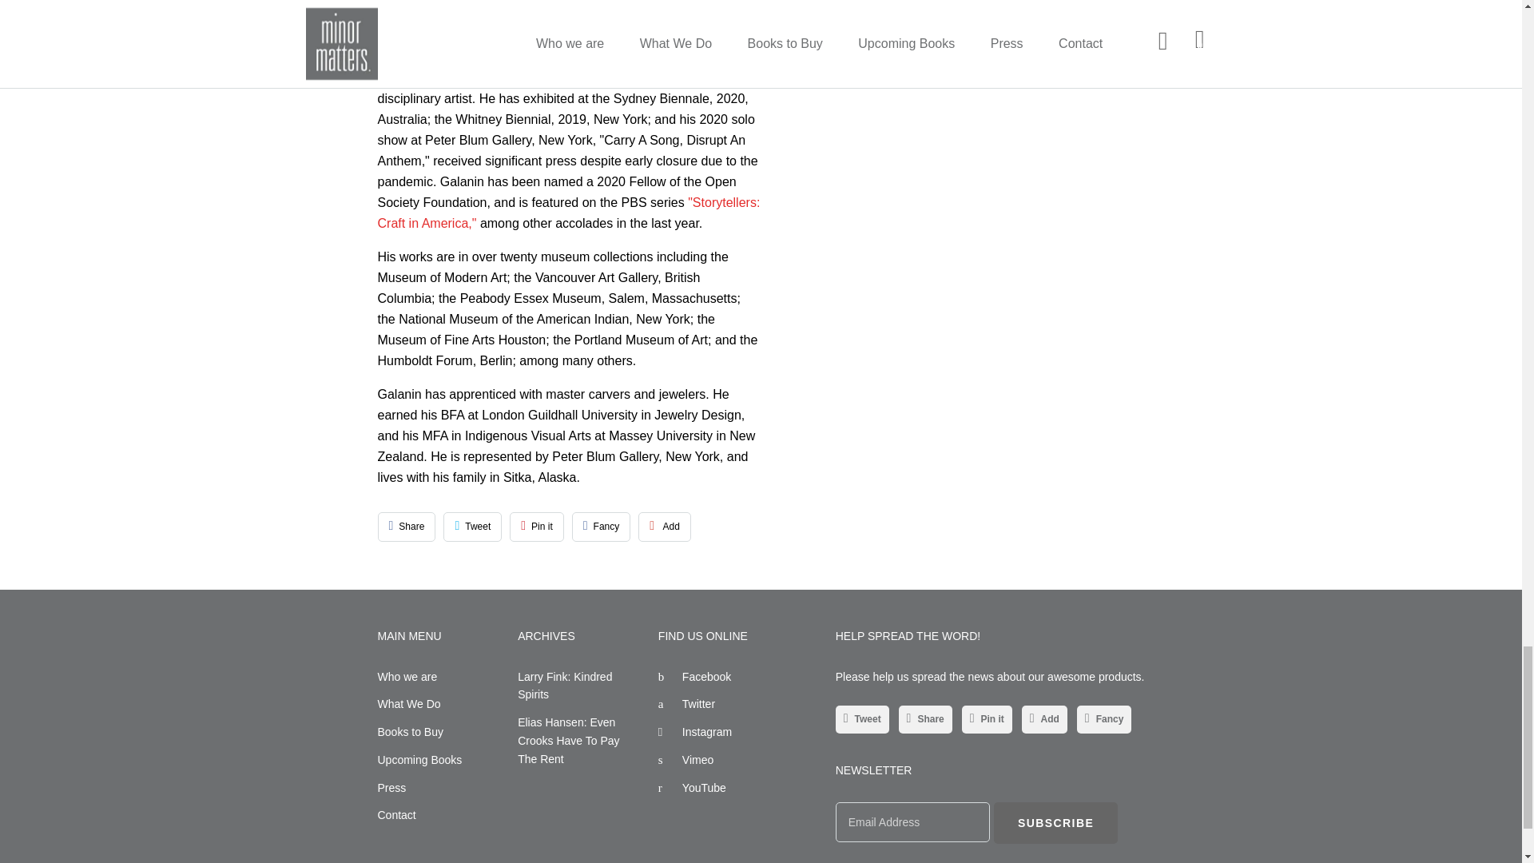 This screenshot has width=1534, height=863. What do you see at coordinates (568, 213) in the screenshot?
I see `"Storytellers: Craft in America,"` at bounding box center [568, 213].